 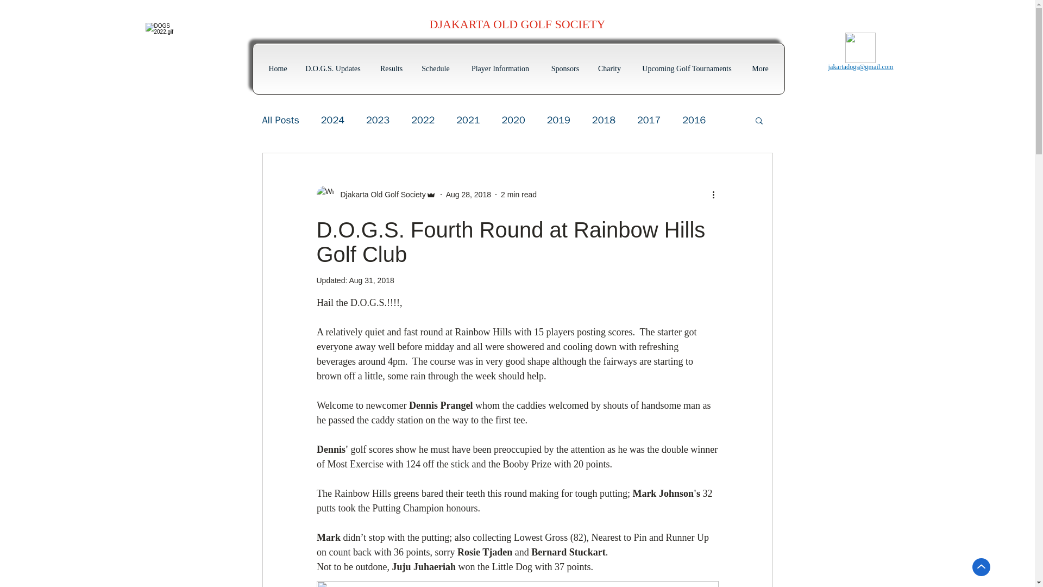 What do you see at coordinates (604, 120) in the screenshot?
I see `2018` at bounding box center [604, 120].